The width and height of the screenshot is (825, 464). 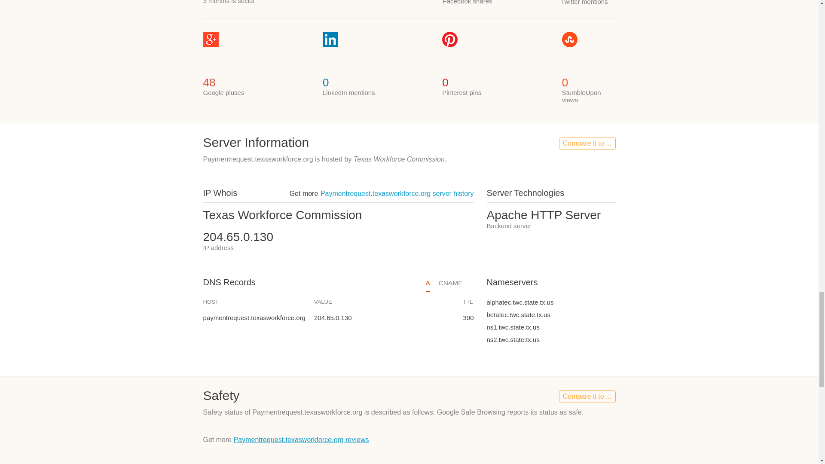 I want to click on Paymentrequest.texasworkforce.org server history, so click(x=397, y=193).